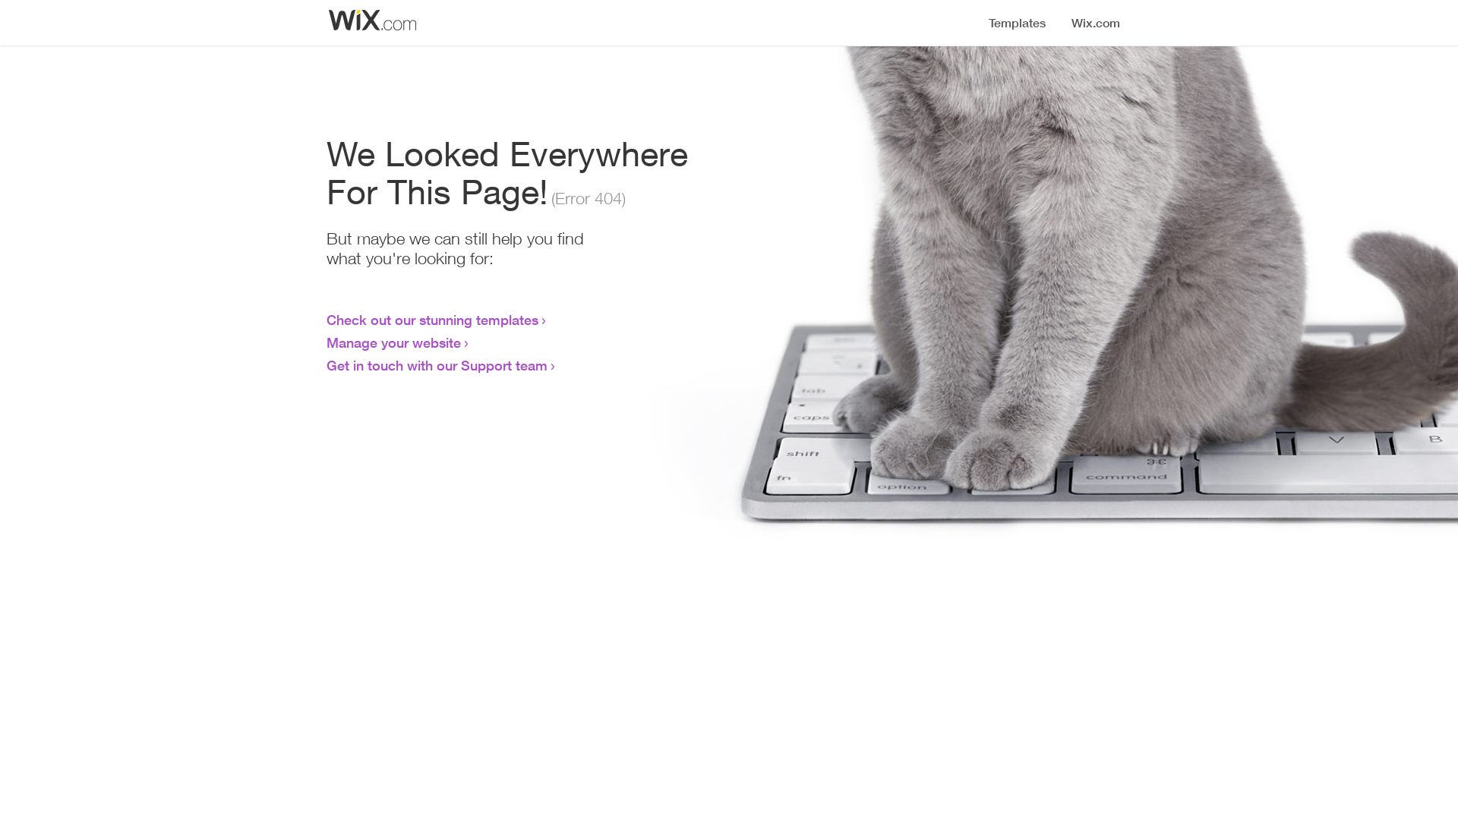 This screenshot has width=1458, height=820. I want to click on Manage your website, so click(393, 342).